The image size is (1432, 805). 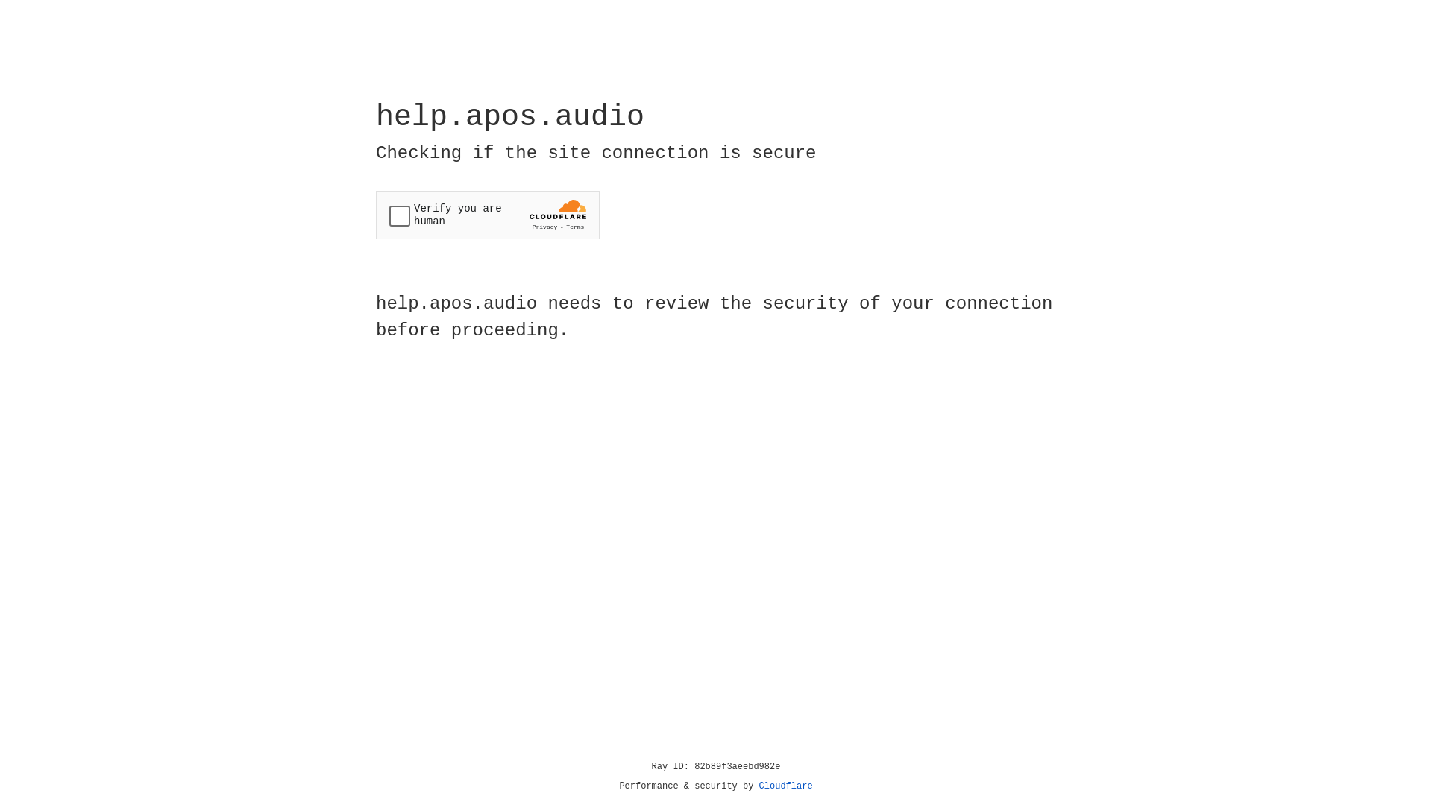 I want to click on Cloudflare, so click(x=786, y=786).